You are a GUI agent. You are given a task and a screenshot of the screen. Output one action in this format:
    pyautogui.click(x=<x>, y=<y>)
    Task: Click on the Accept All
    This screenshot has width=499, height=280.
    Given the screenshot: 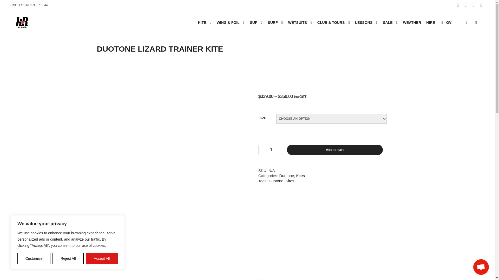 What is the action you would take?
    pyautogui.click(x=102, y=258)
    